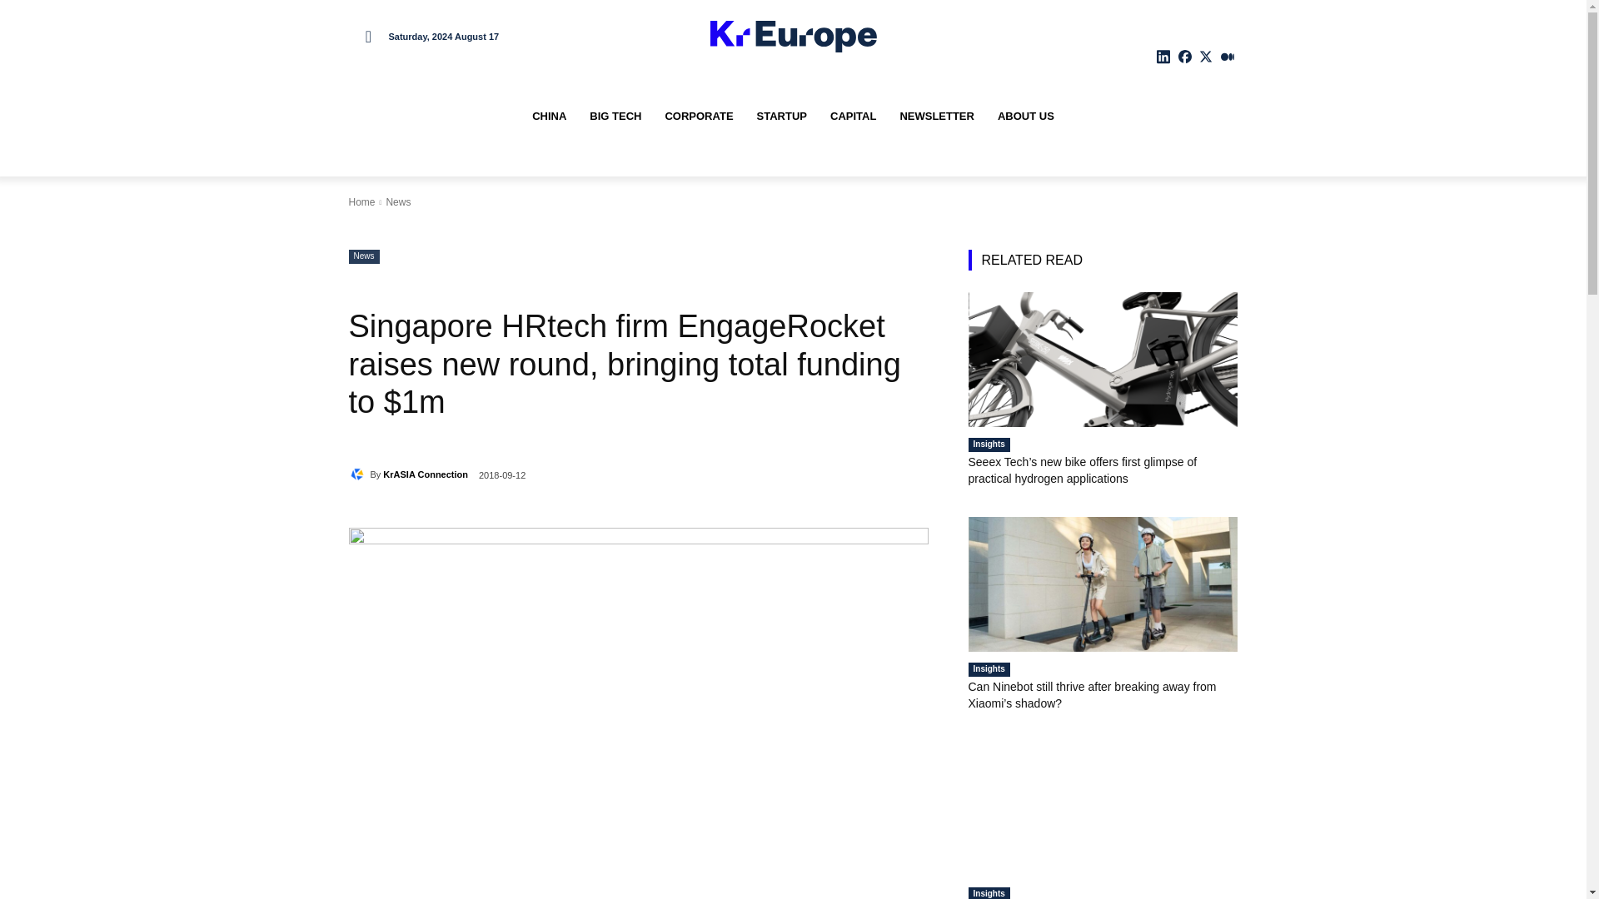 The image size is (1599, 899). Describe the element at coordinates (363, 256) in the screenshot. I see `News` at that location.